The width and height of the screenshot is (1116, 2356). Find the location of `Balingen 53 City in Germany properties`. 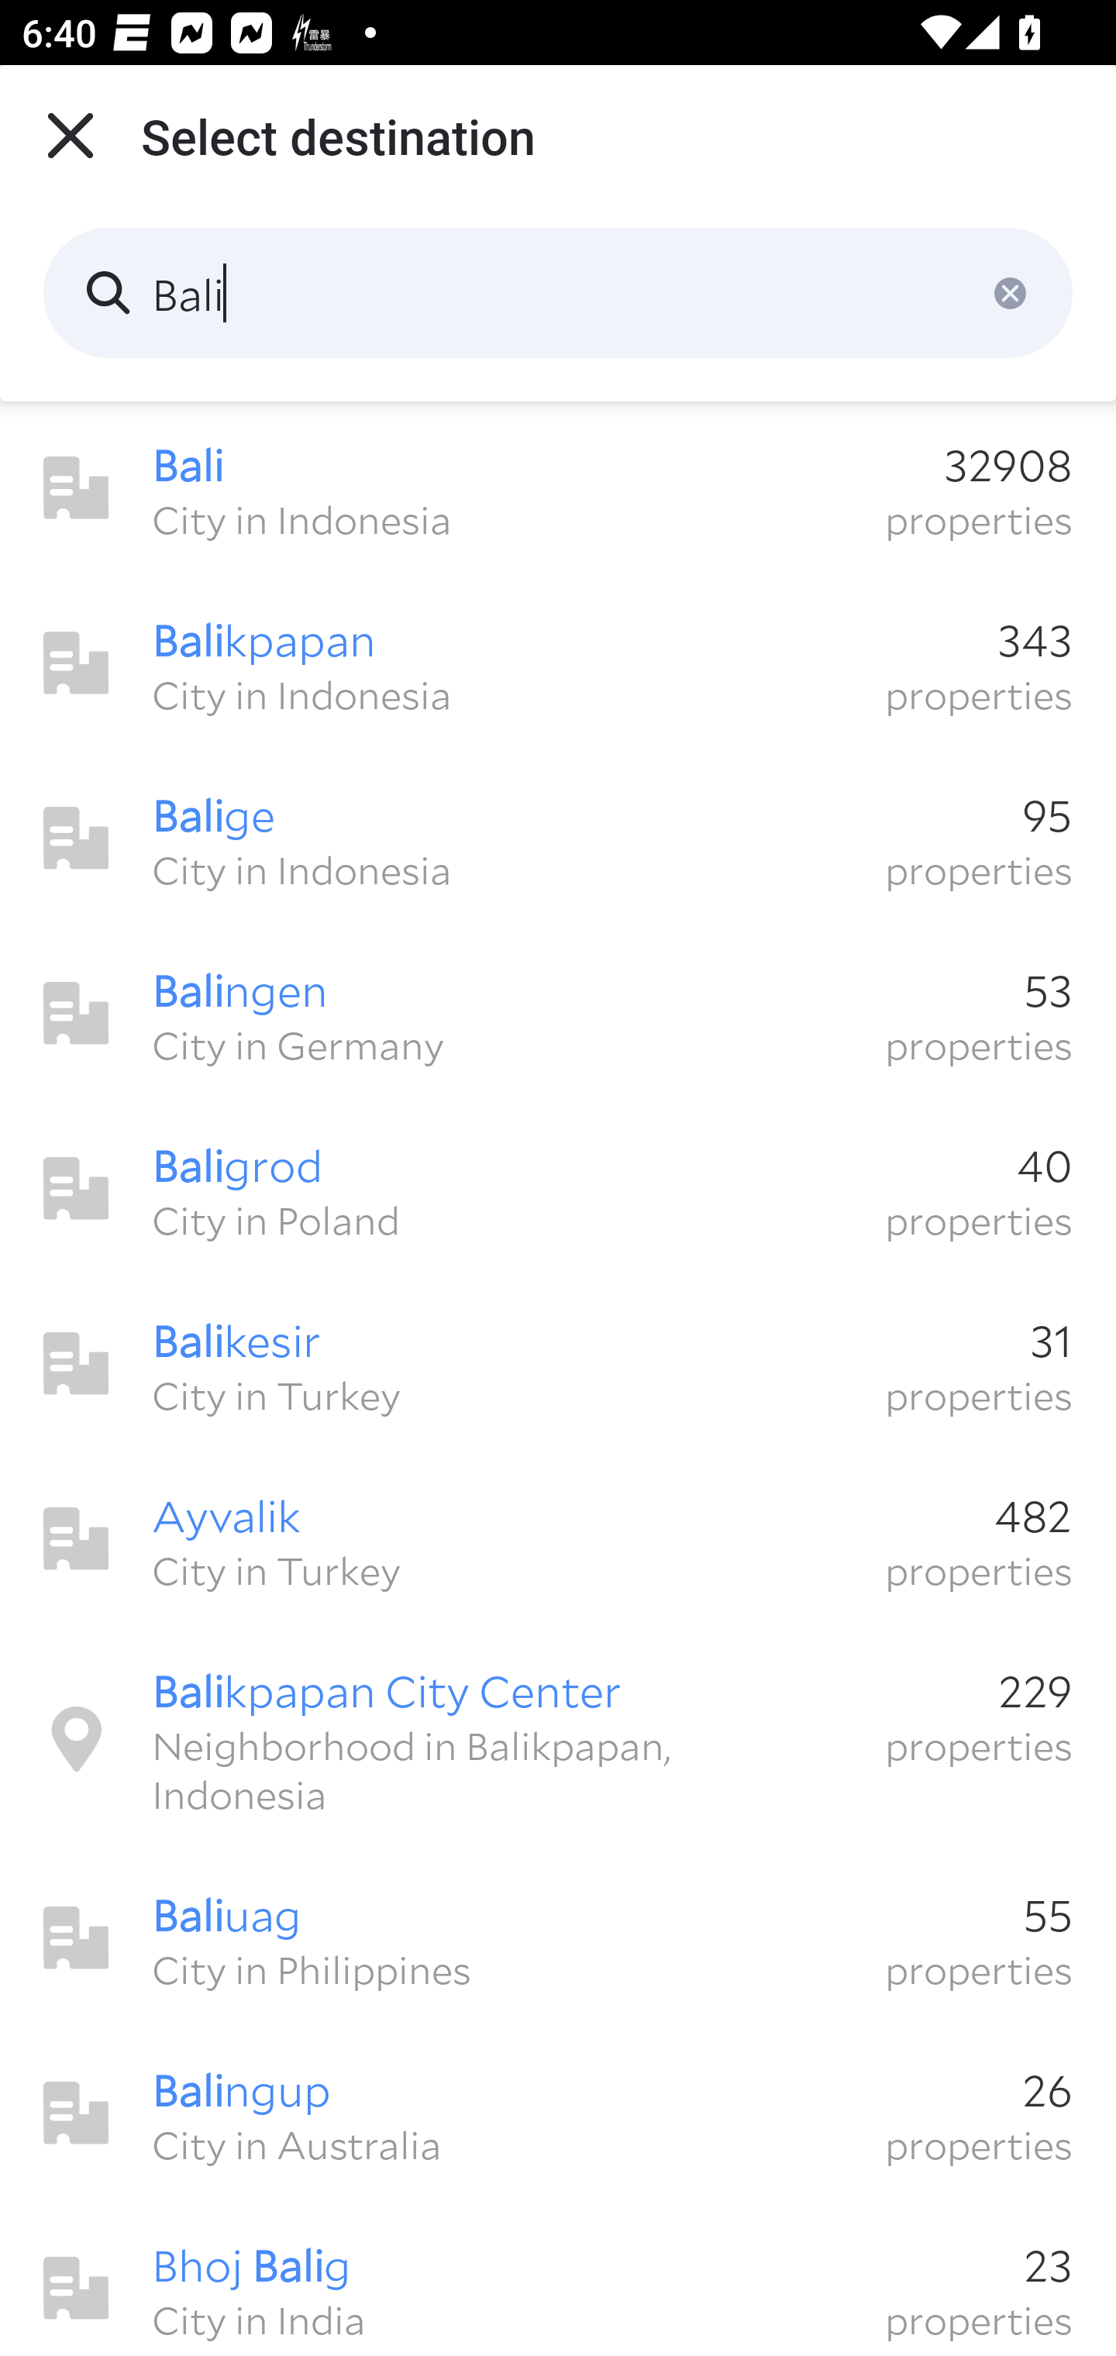

Balingen 53 City in Germany properties is located at coordinates (558, 1014).